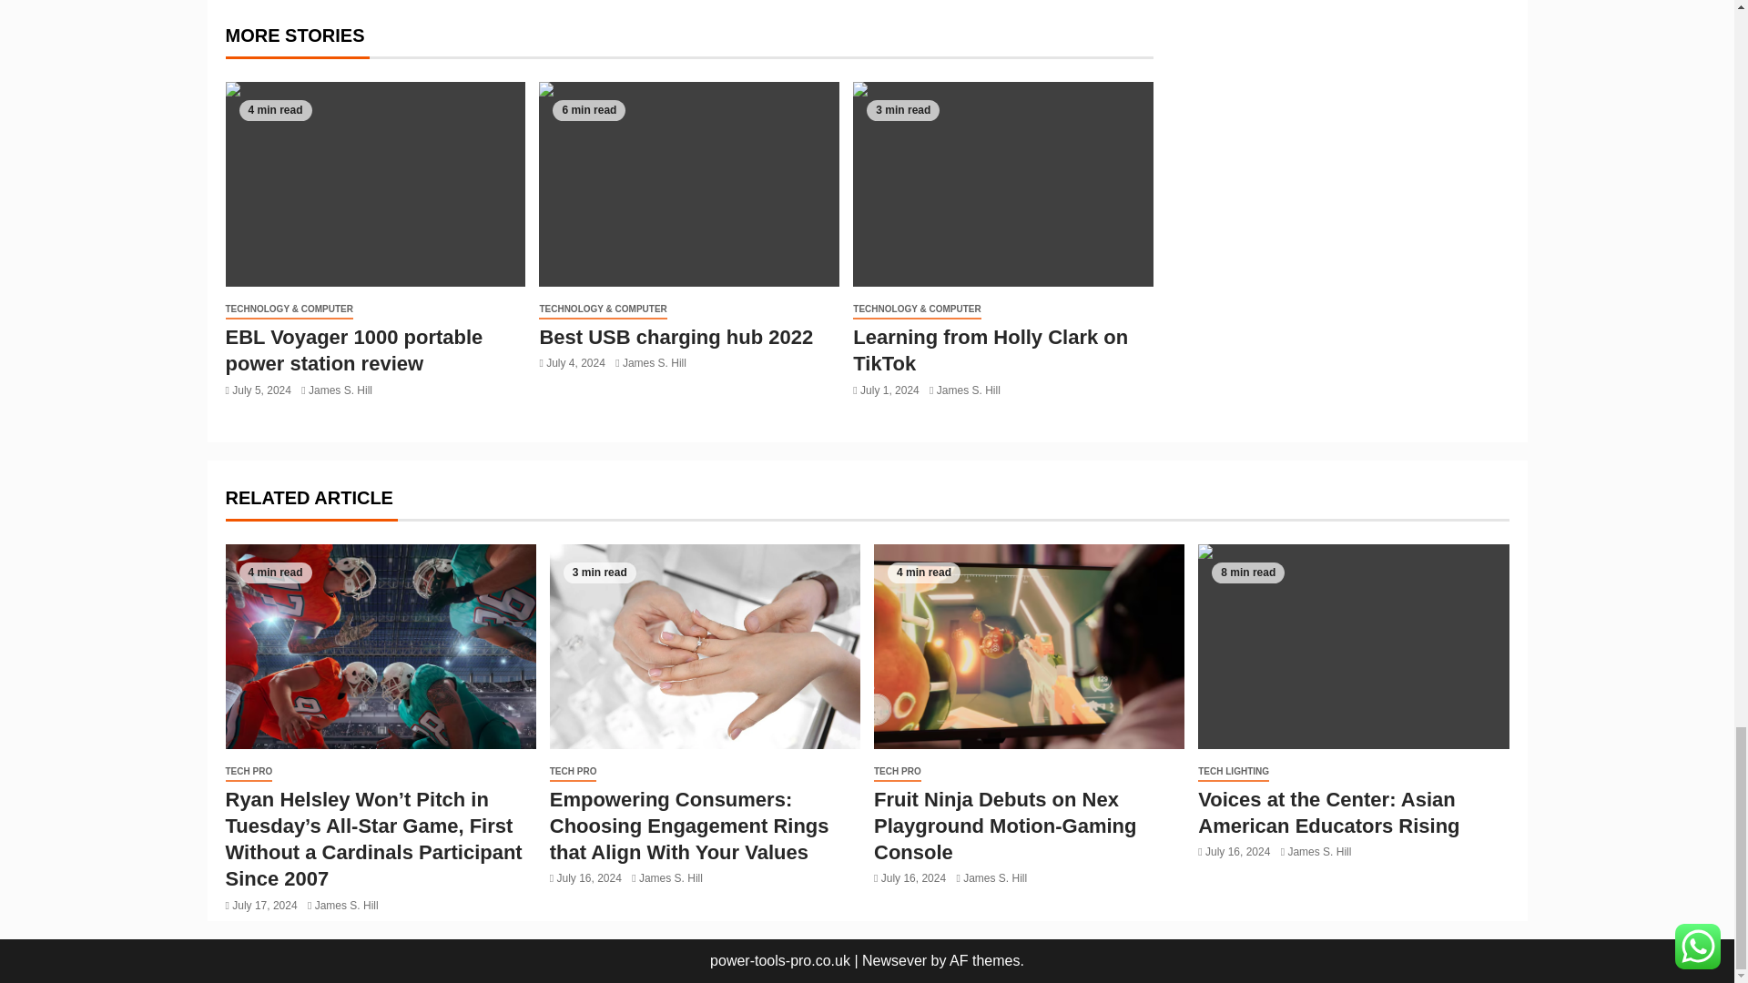 The image size is (1748, 983). What do you see at coordinates (1003, 184) in the screenshot?
I see `Learning from Holly Clark on TikTok` at bounding box center [1003, 184].